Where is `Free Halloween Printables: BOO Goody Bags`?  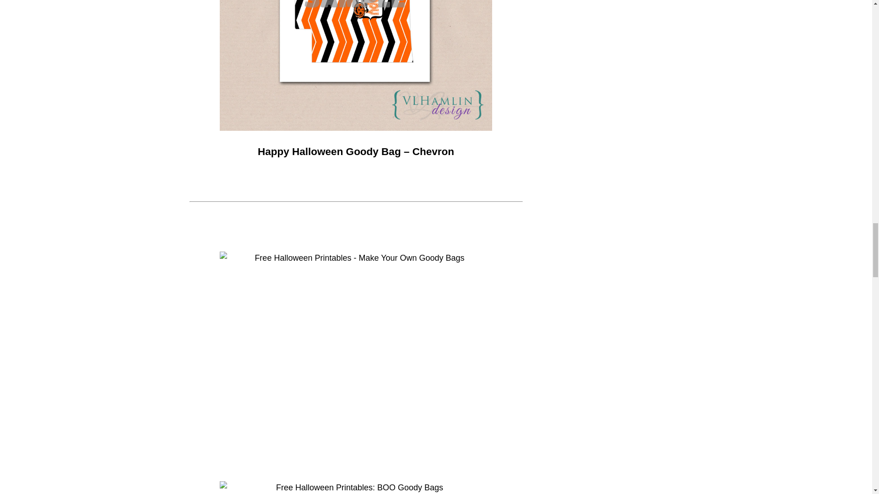
Free Halloween Printables: BOO Goody Bags is located at coordinates (356, 488).